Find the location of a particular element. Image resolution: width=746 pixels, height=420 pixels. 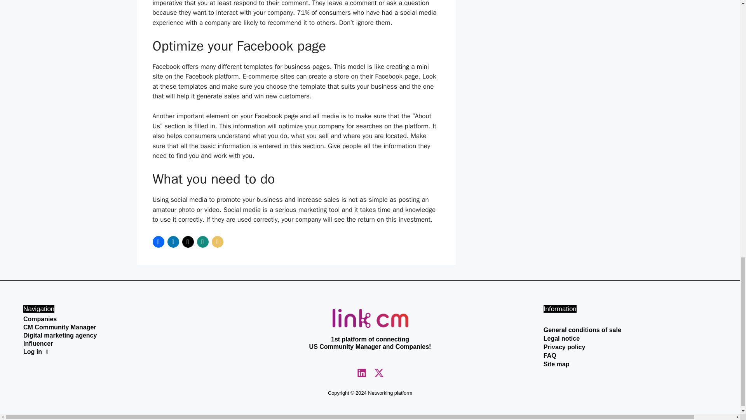

Digital marketing agency is located at coordinates (110, 335).